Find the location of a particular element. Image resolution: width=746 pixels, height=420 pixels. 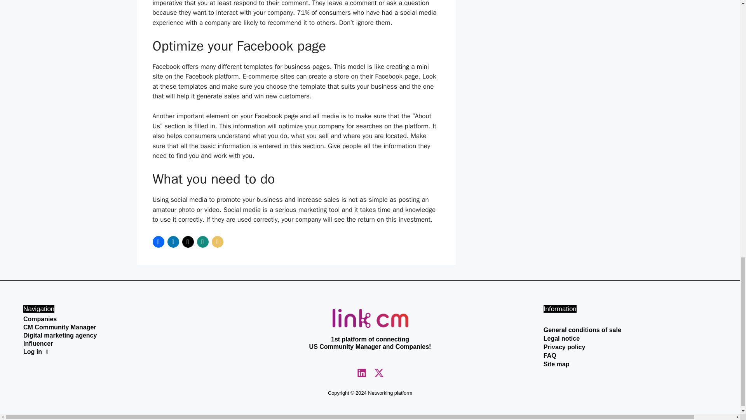

Digital marketing agency is located at coordinates (110, 335).